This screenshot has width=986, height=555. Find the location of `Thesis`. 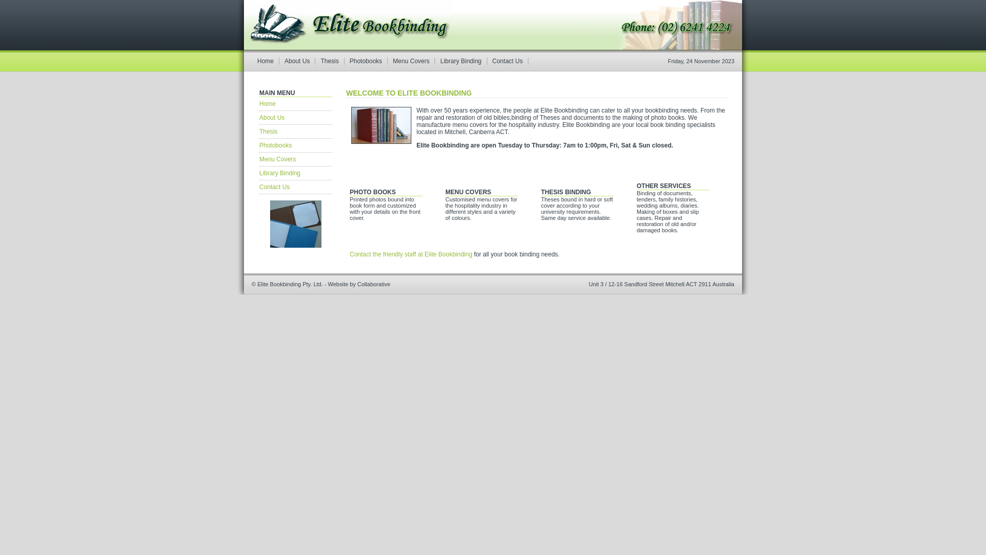

Thesis is located at coordinates (296, 132).